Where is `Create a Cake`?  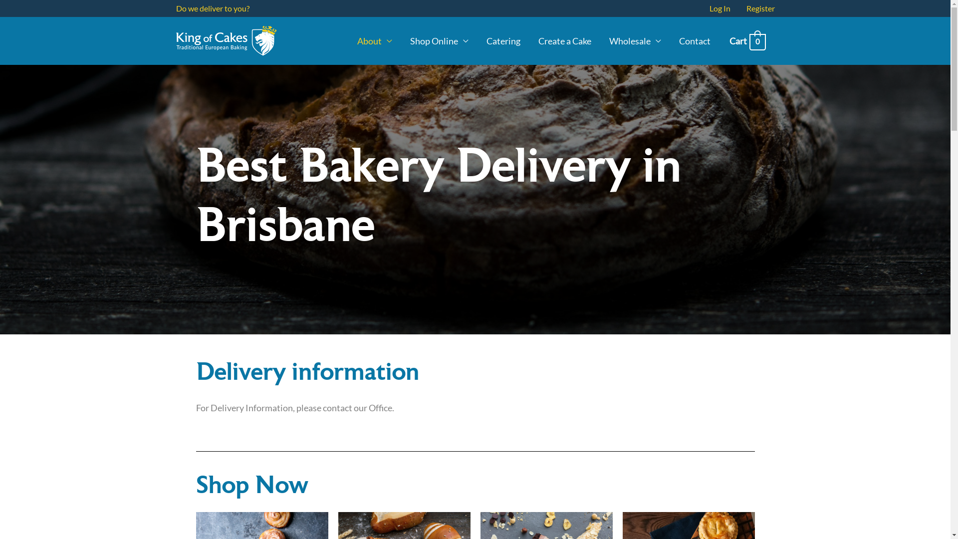 Create a Cake is located at coordinates (565, 41).